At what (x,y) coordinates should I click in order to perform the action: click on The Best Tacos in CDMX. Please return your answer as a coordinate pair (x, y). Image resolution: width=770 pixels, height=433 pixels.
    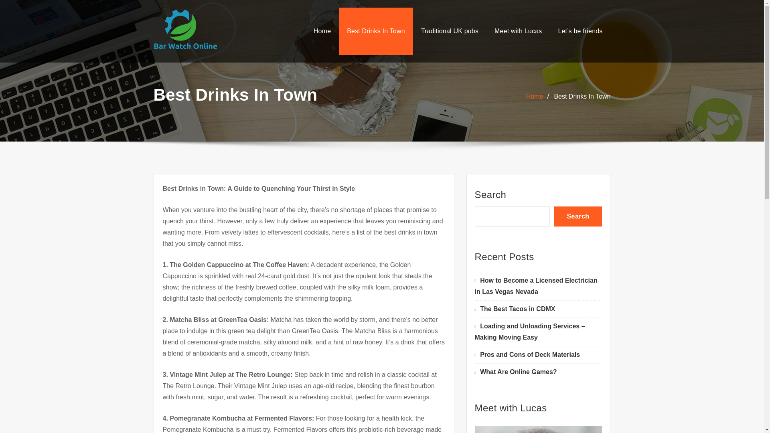
    Looking at the image, I should click on (517, 309).